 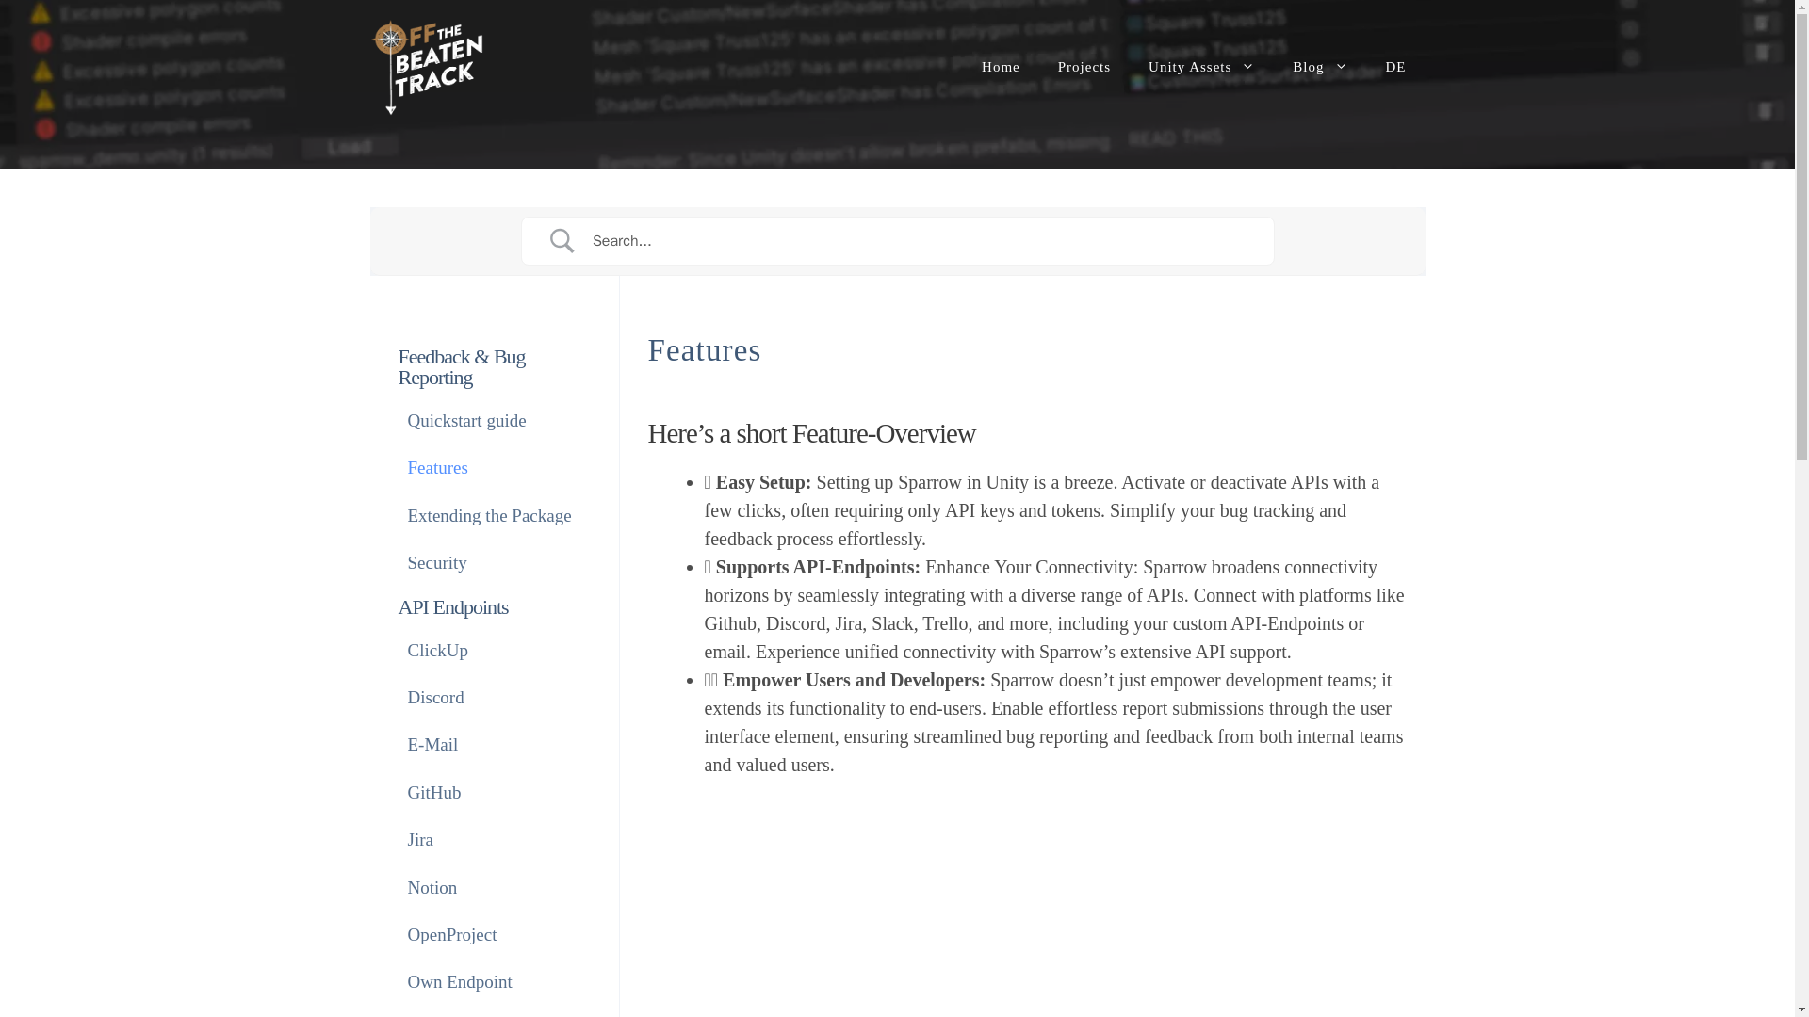 What do you see at coordinates (460, 982) in the screenshot?
I see `Own Endpoint` at bounding box center [460, 982].